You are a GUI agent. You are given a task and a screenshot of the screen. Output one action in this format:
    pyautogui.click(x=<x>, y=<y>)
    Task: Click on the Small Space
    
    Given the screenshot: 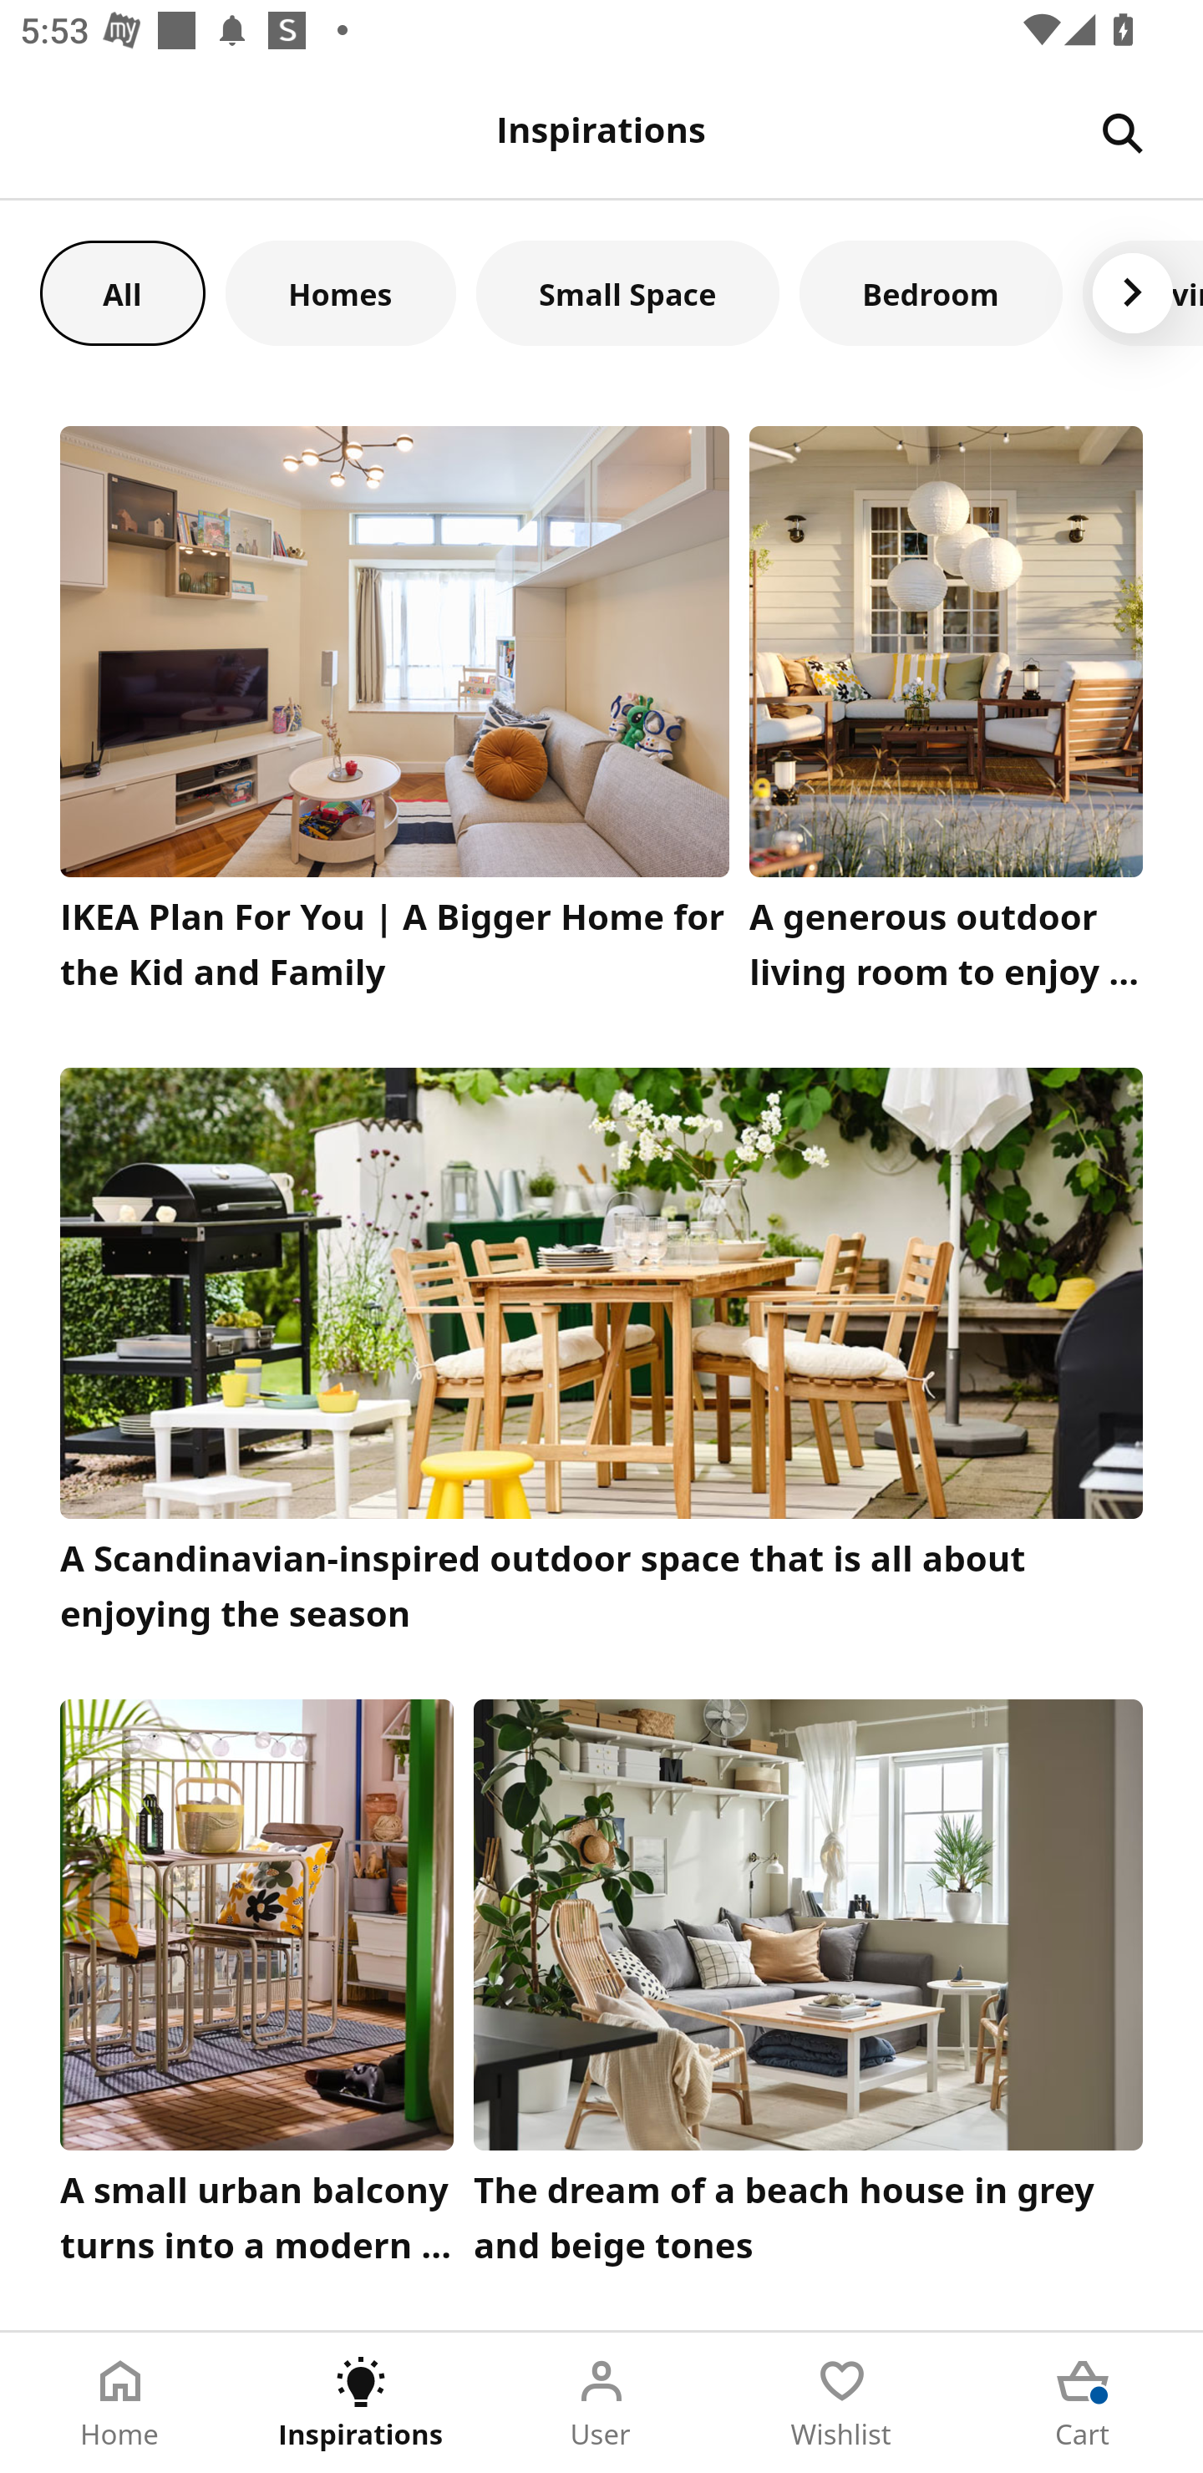 What is the action you would take?
    pyautogui.click(x=628, y=292)
    